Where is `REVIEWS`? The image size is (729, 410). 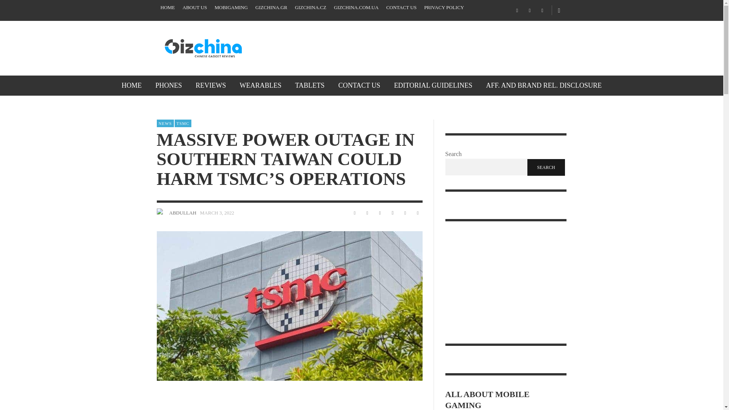 REVIEWS is located at coordinates (210, 85).